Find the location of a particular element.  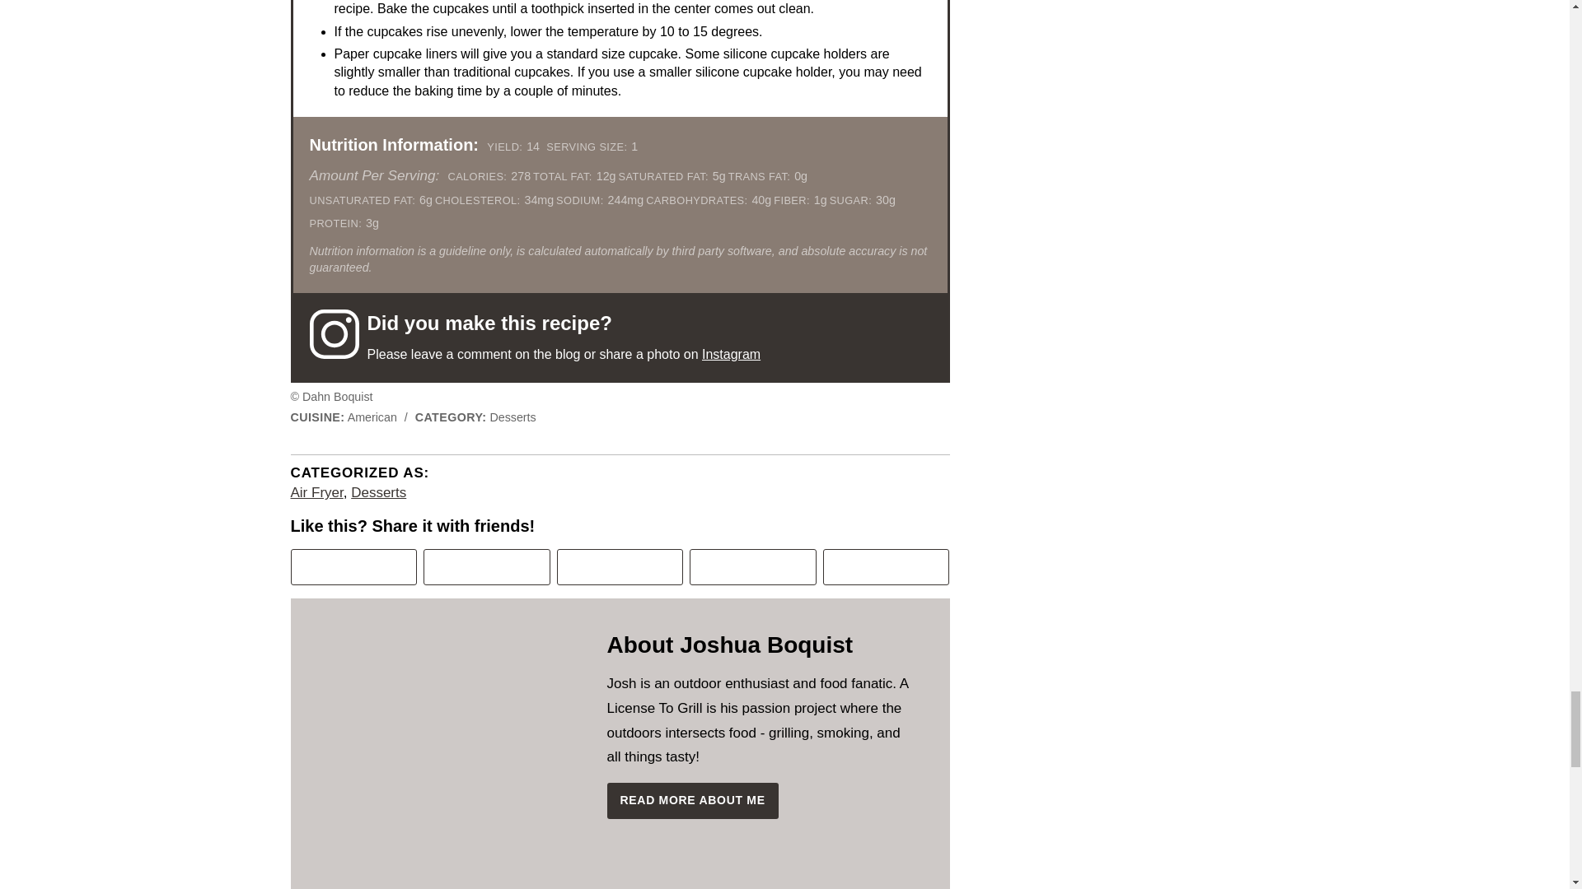

Share via Email is located at coordinates (887, 566).